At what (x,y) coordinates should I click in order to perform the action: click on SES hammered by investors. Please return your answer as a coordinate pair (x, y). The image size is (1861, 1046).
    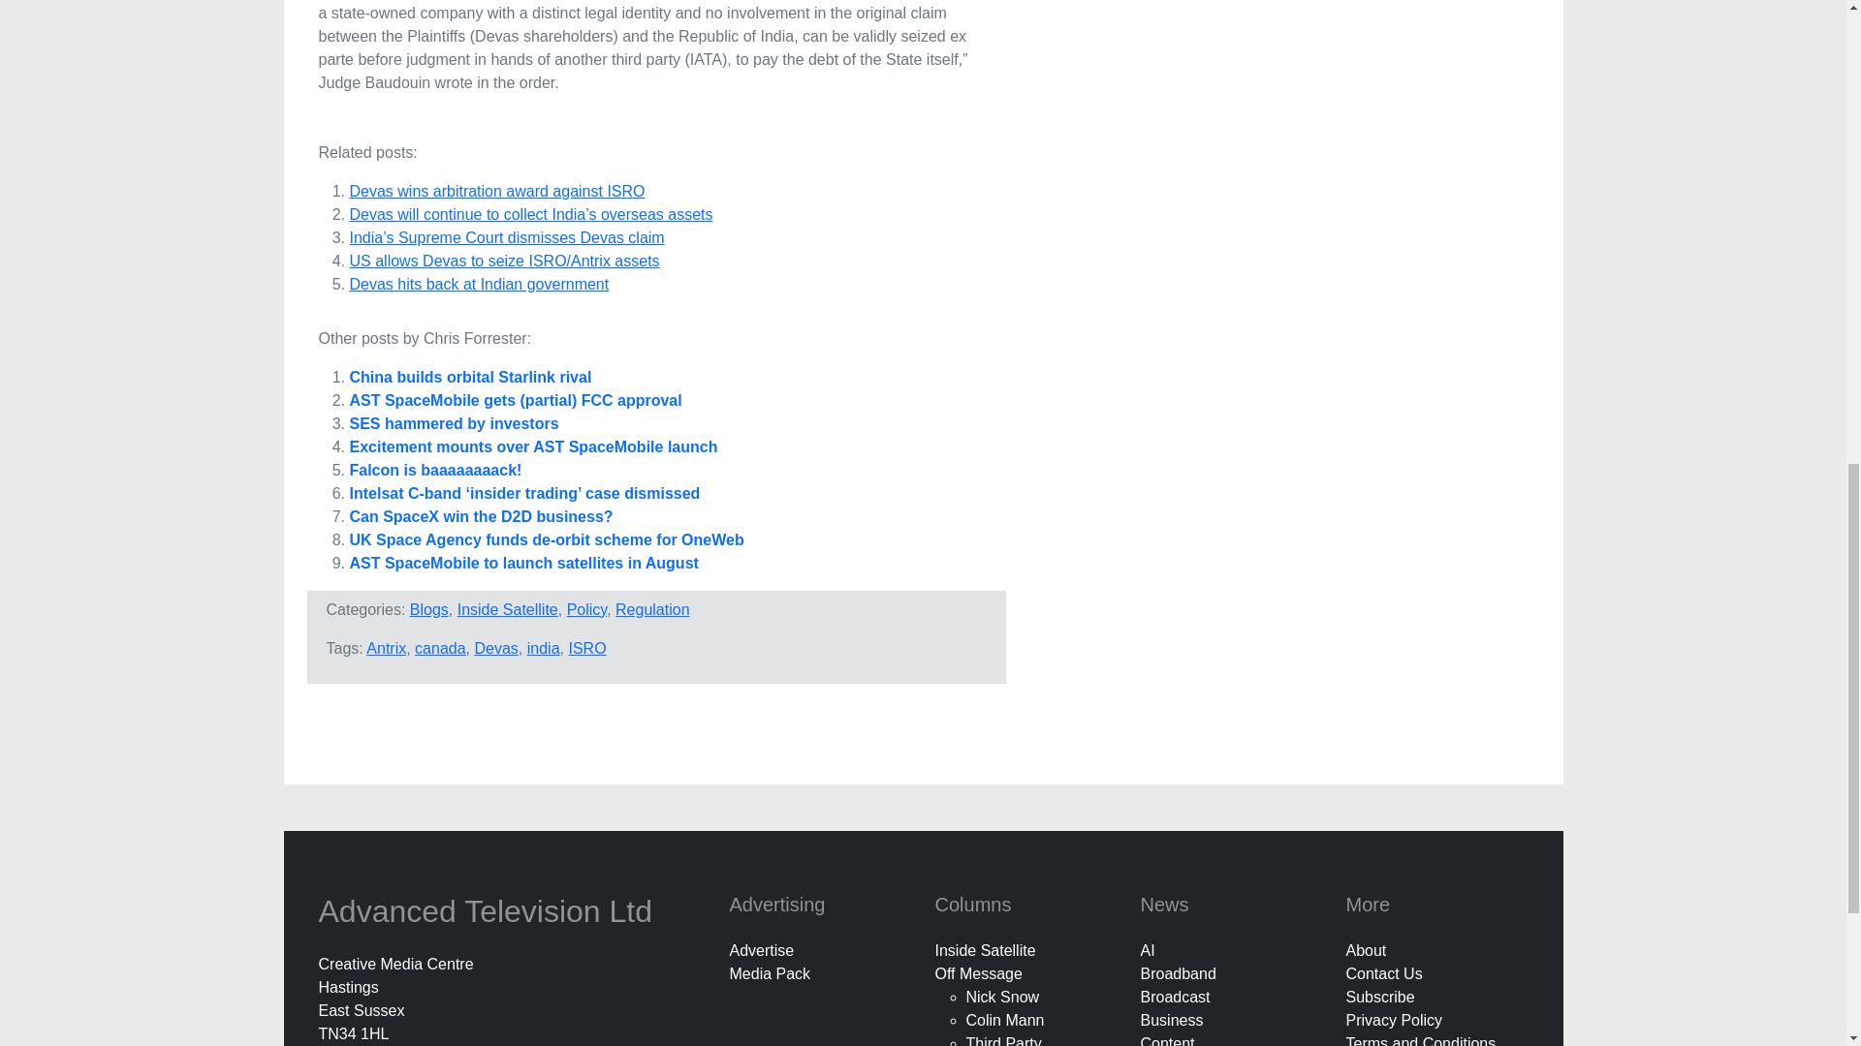
    Looking at the image, I should click on (454, 423).